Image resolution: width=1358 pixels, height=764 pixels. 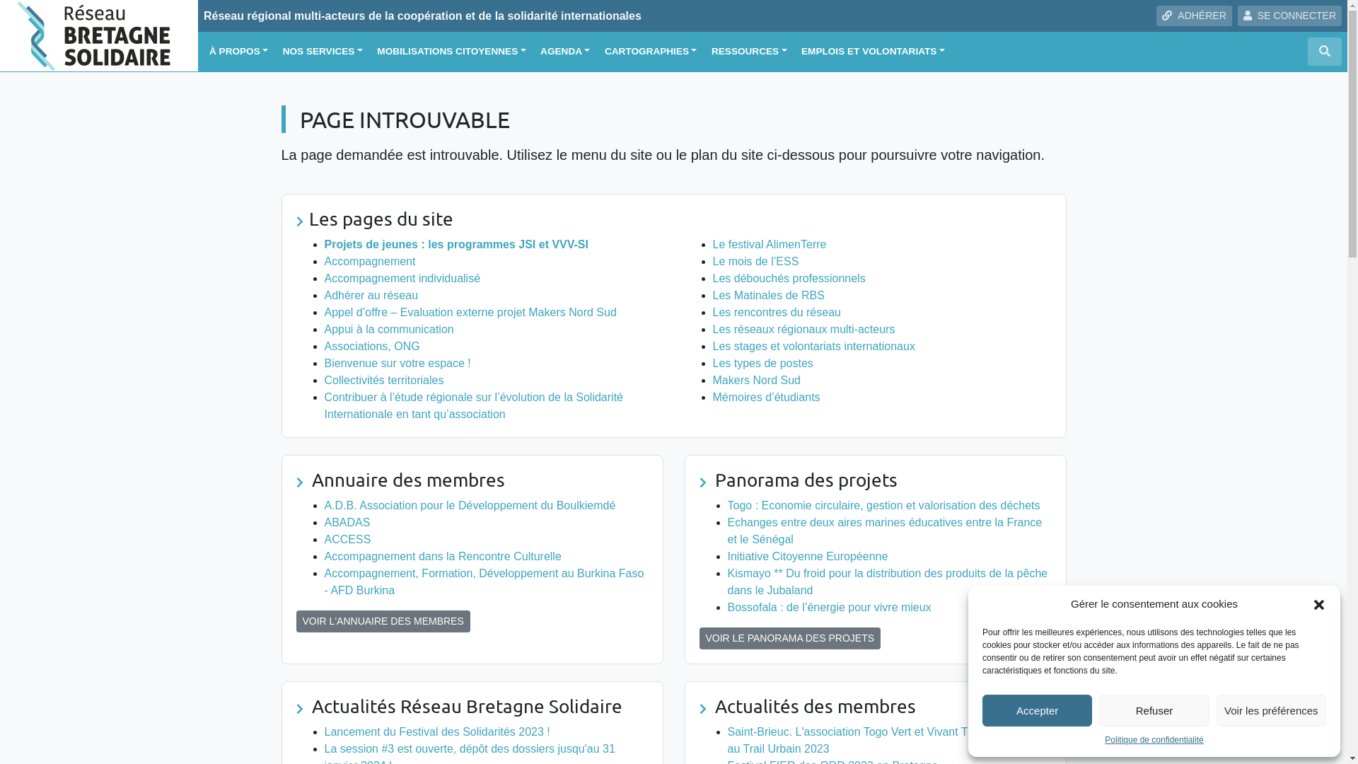 I want to click on ABADAS, so click(x=347, y=522).